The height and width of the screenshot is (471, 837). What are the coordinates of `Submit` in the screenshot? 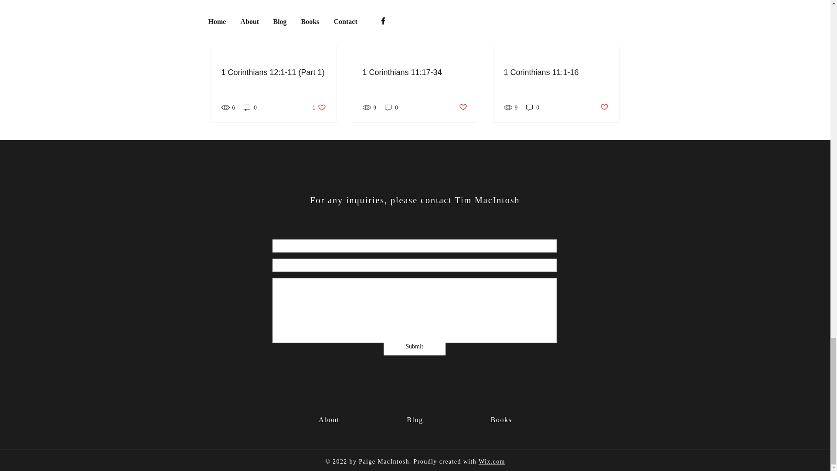 It's located at (414, 347).